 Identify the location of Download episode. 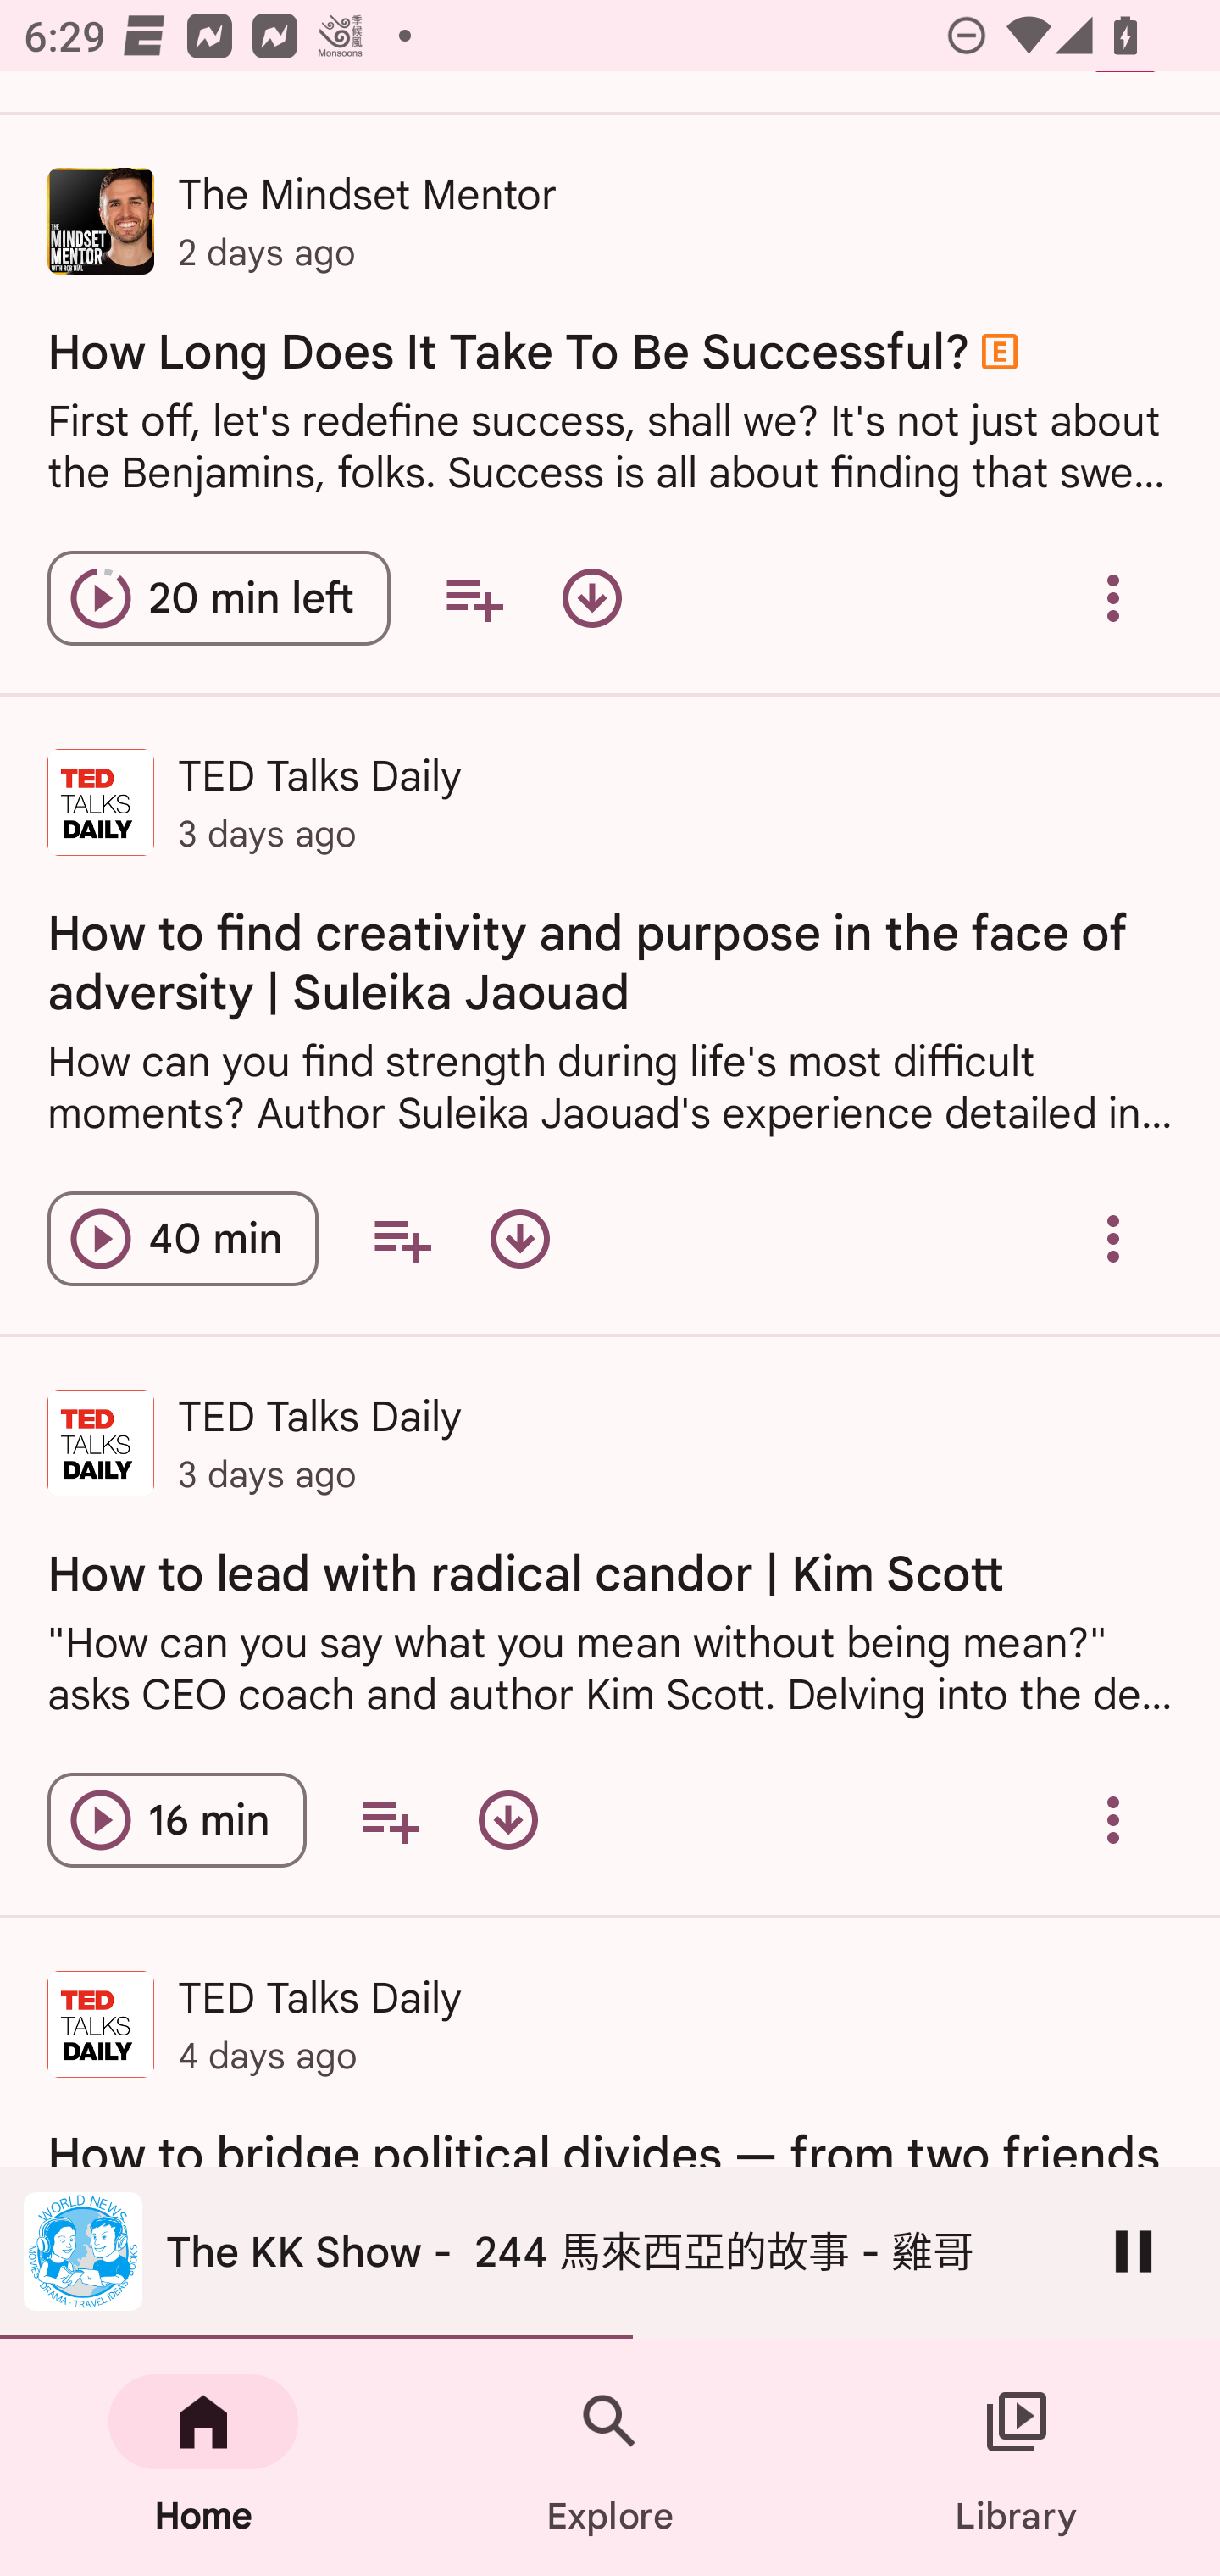
(591, 598).